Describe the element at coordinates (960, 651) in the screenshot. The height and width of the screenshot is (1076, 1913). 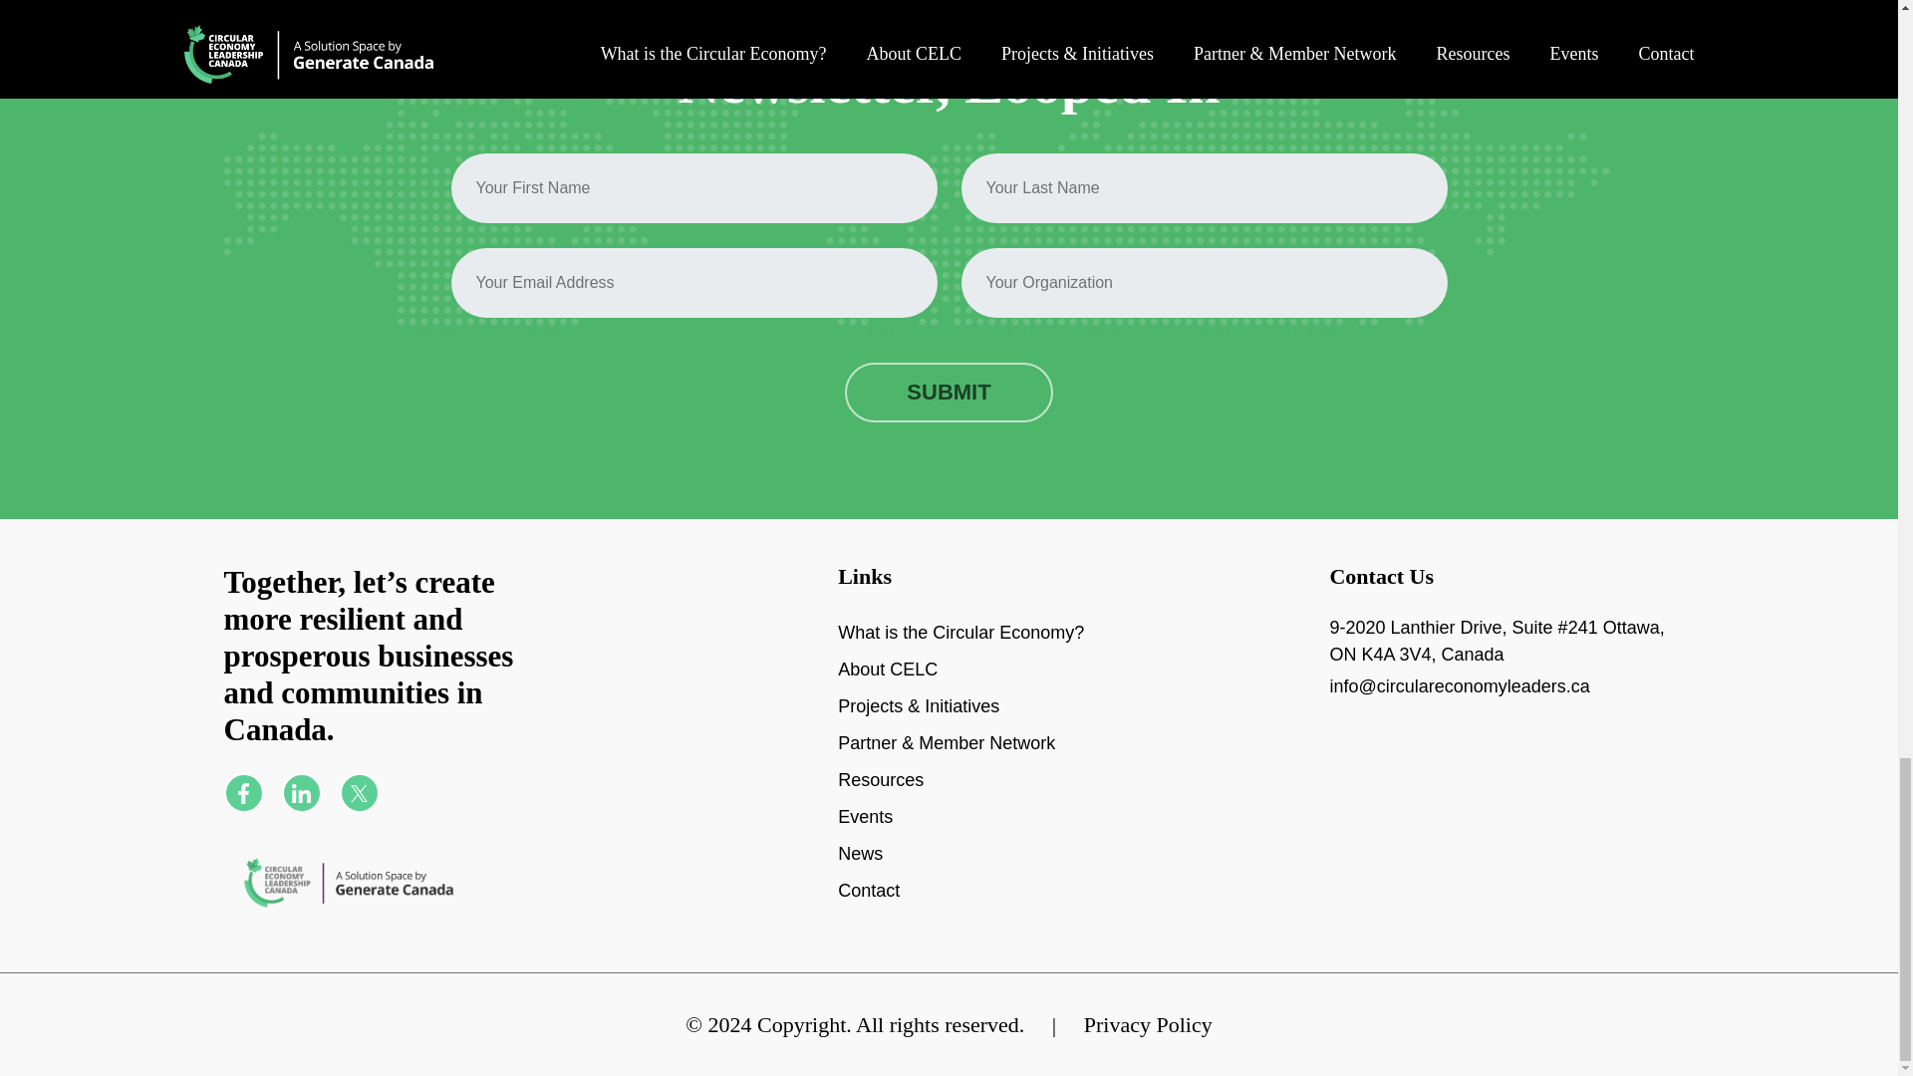
I see `What is the Circular Economy?` at that location.